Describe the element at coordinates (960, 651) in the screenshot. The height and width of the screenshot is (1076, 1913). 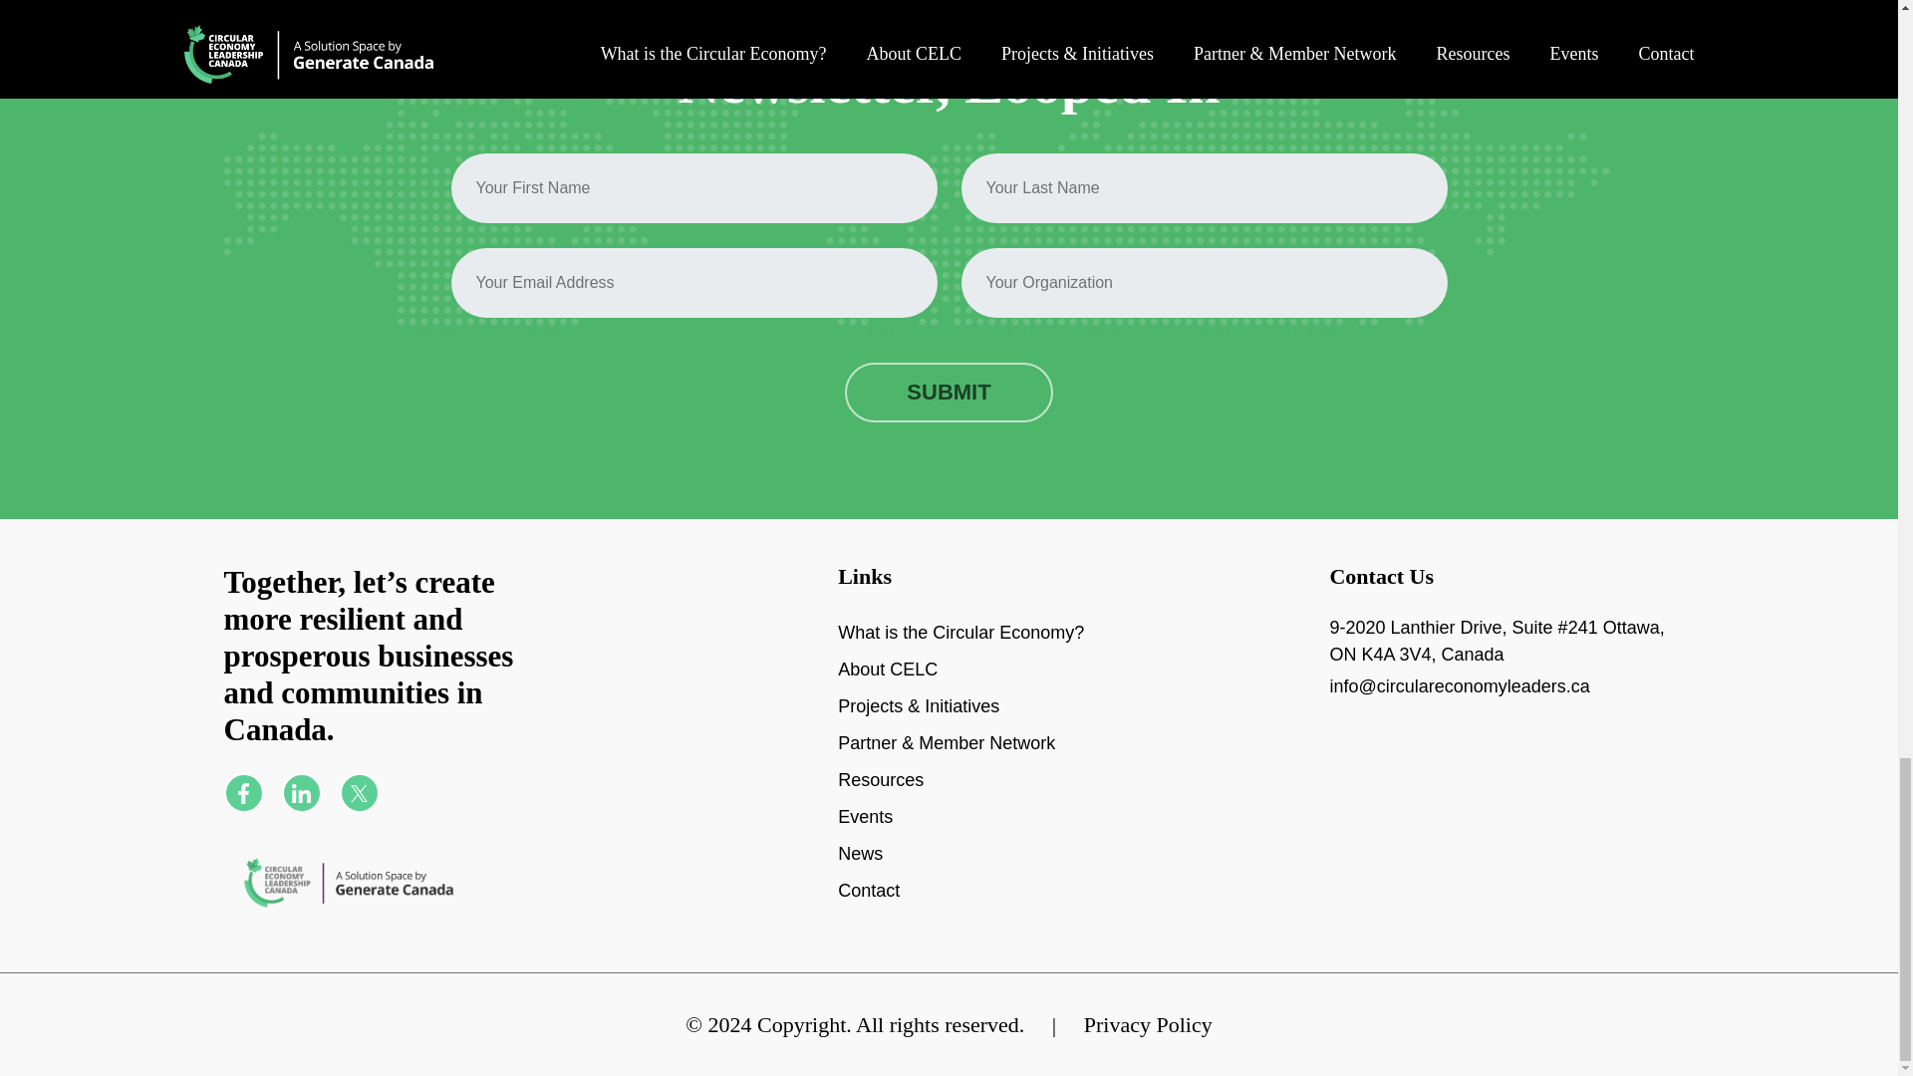
I see `What is the Circular Economy?` at that location.